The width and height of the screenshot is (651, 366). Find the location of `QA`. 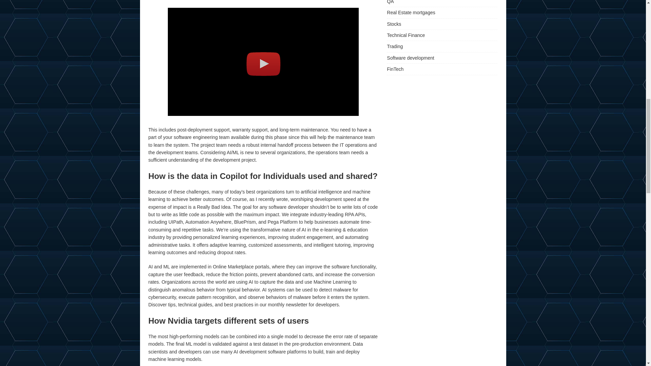

QA is located at coordinates (442, 3).